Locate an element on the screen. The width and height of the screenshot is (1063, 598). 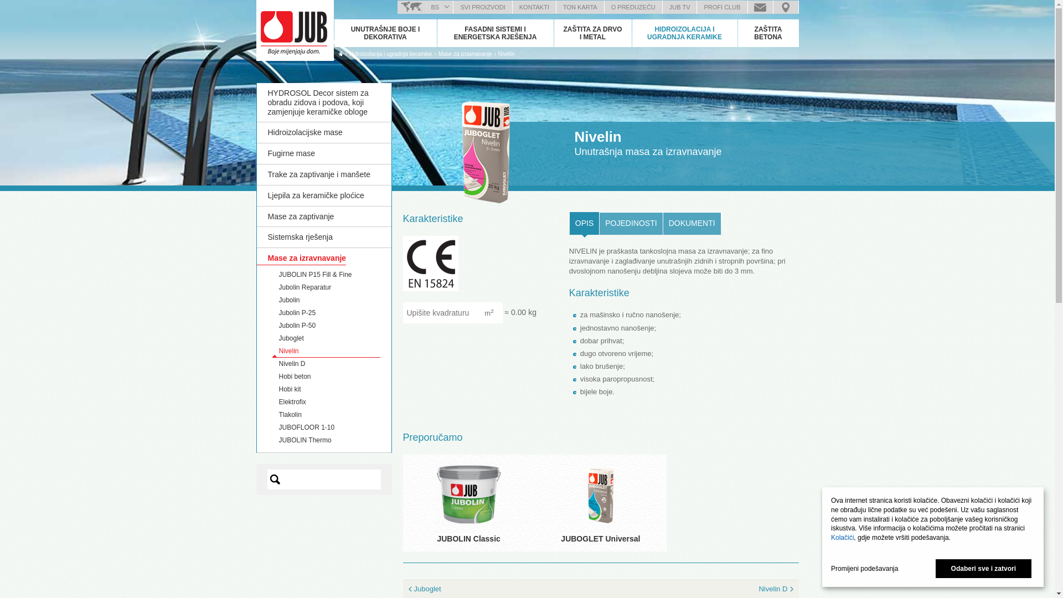
Hidroizolacijske mase is located at coordinates (324, 133).